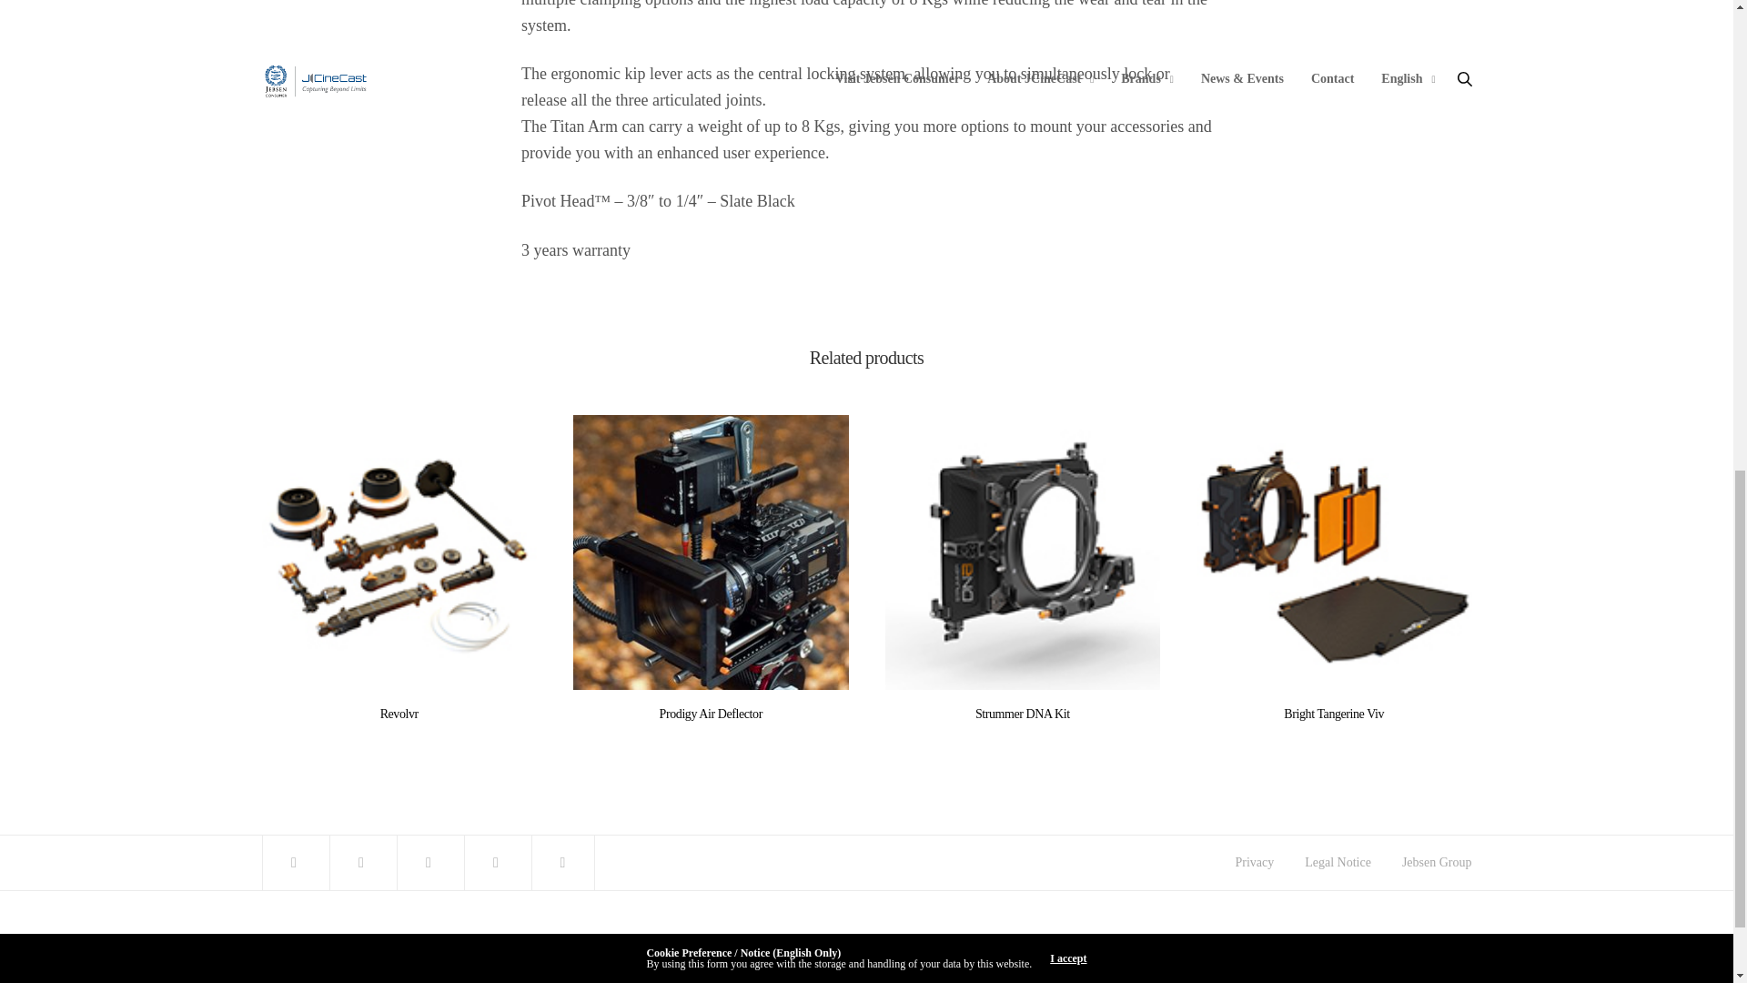 Image resolution: width=1747 pixels, height=983 pixels. What do you see at coordinates (400, 552) in the screenshot?
I see `Revolvr` at bounding box center [400, 552].